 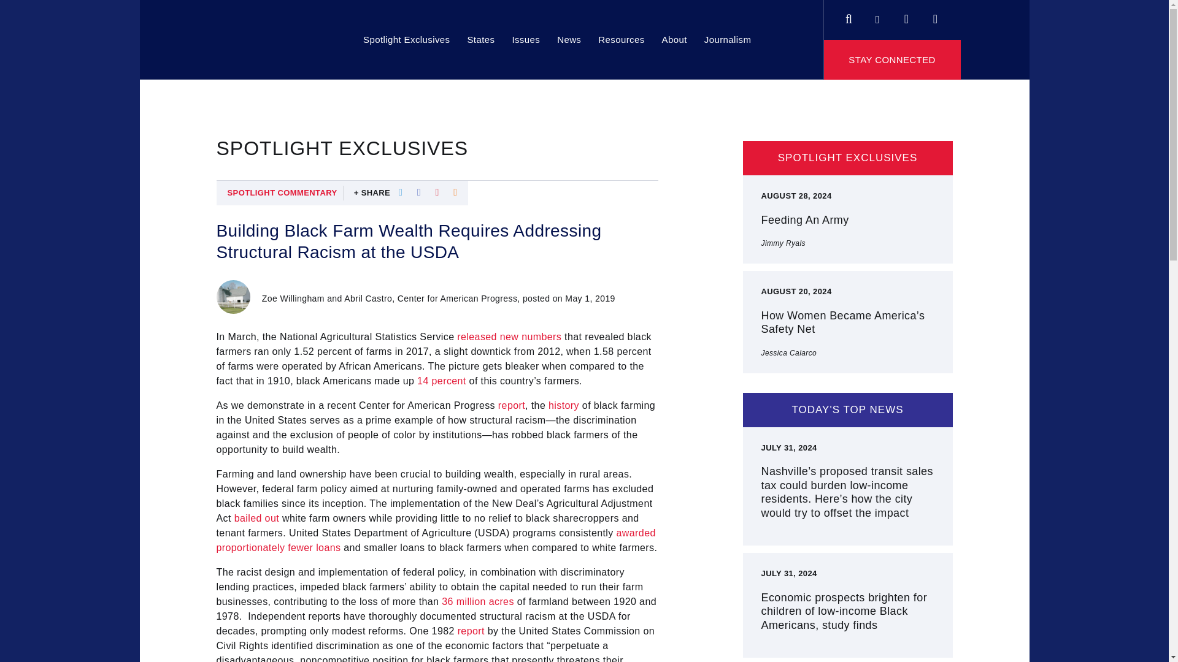 What do you see at coordinates (906, 12) in the screenshot?
I see `Follow us on Twitter` at bounding box center [906, 12].